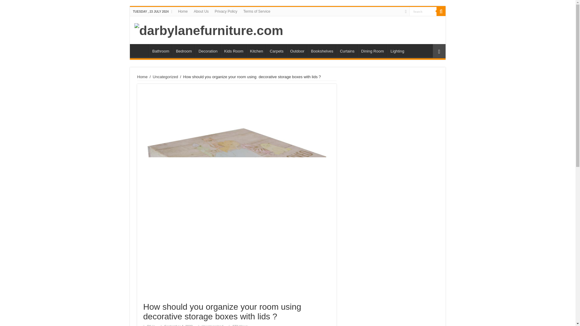 The width and height of the screenshot is (580, 326). What do you see at coordinates (276, 50) in the screenshot?
I see `Carpets` at bounding box center [276, 50].